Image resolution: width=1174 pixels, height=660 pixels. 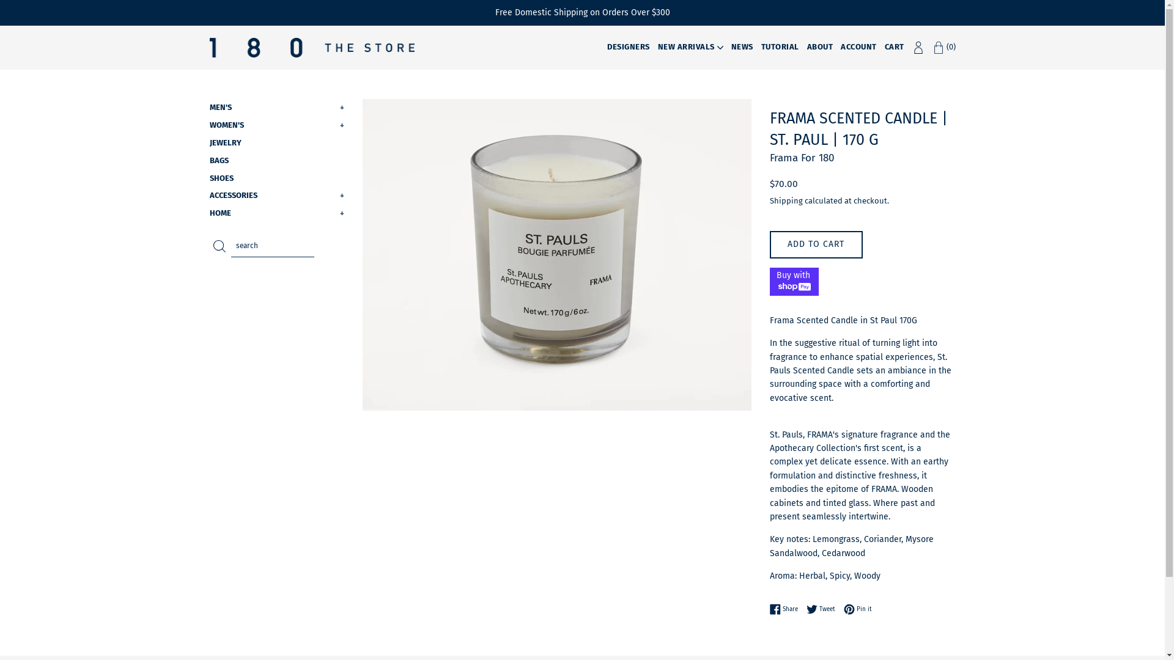 I want to click on ADD TO CART, so click(x=816, y=244).